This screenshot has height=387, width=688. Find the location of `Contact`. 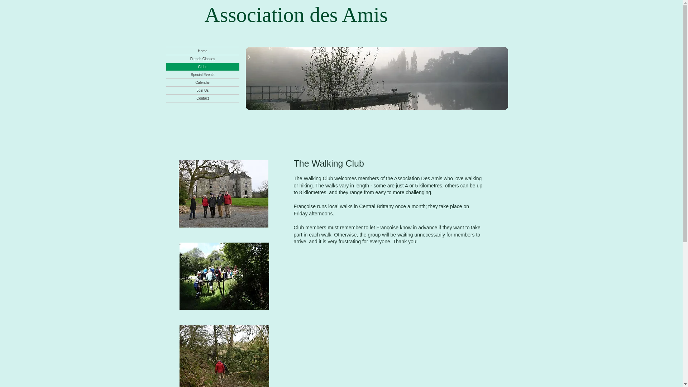

Contact is located at coordinates (203, 98).